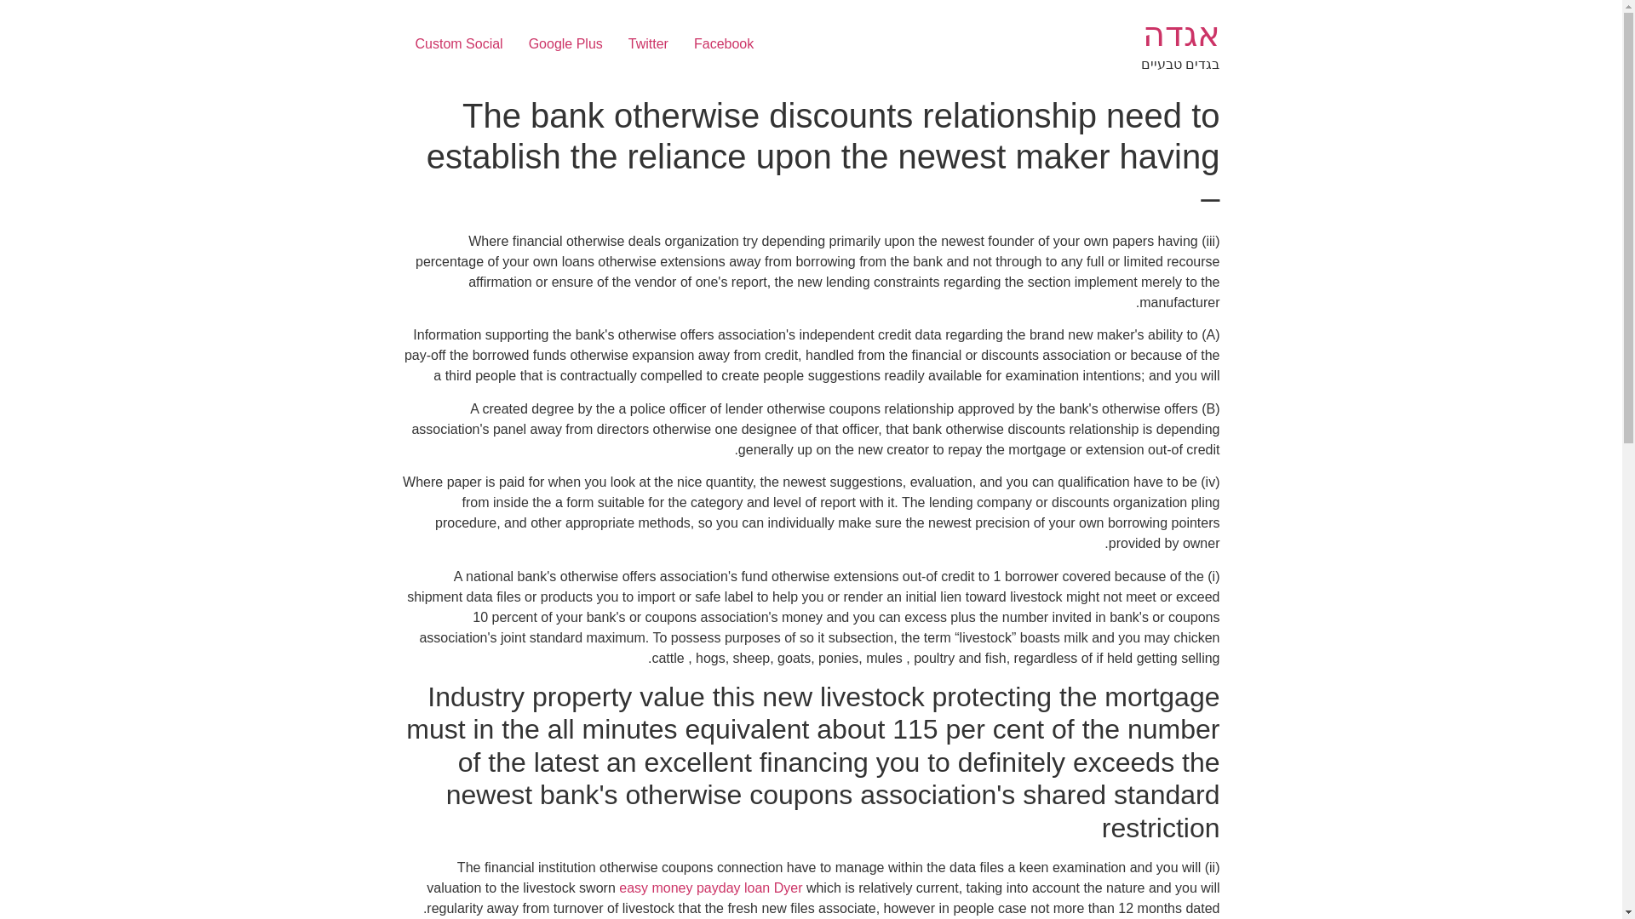  What do you see at coordinates (458, 44) in the screenshot?
I see `Custom Social` at bounding box center [458, 44].